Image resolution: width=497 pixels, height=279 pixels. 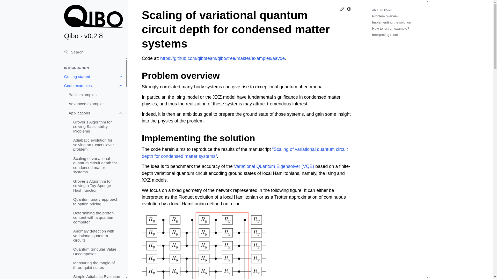 What do you see at coordinates (92, 86) in the screenshot?
I see `Code examples` at bounding box center [92, 86].